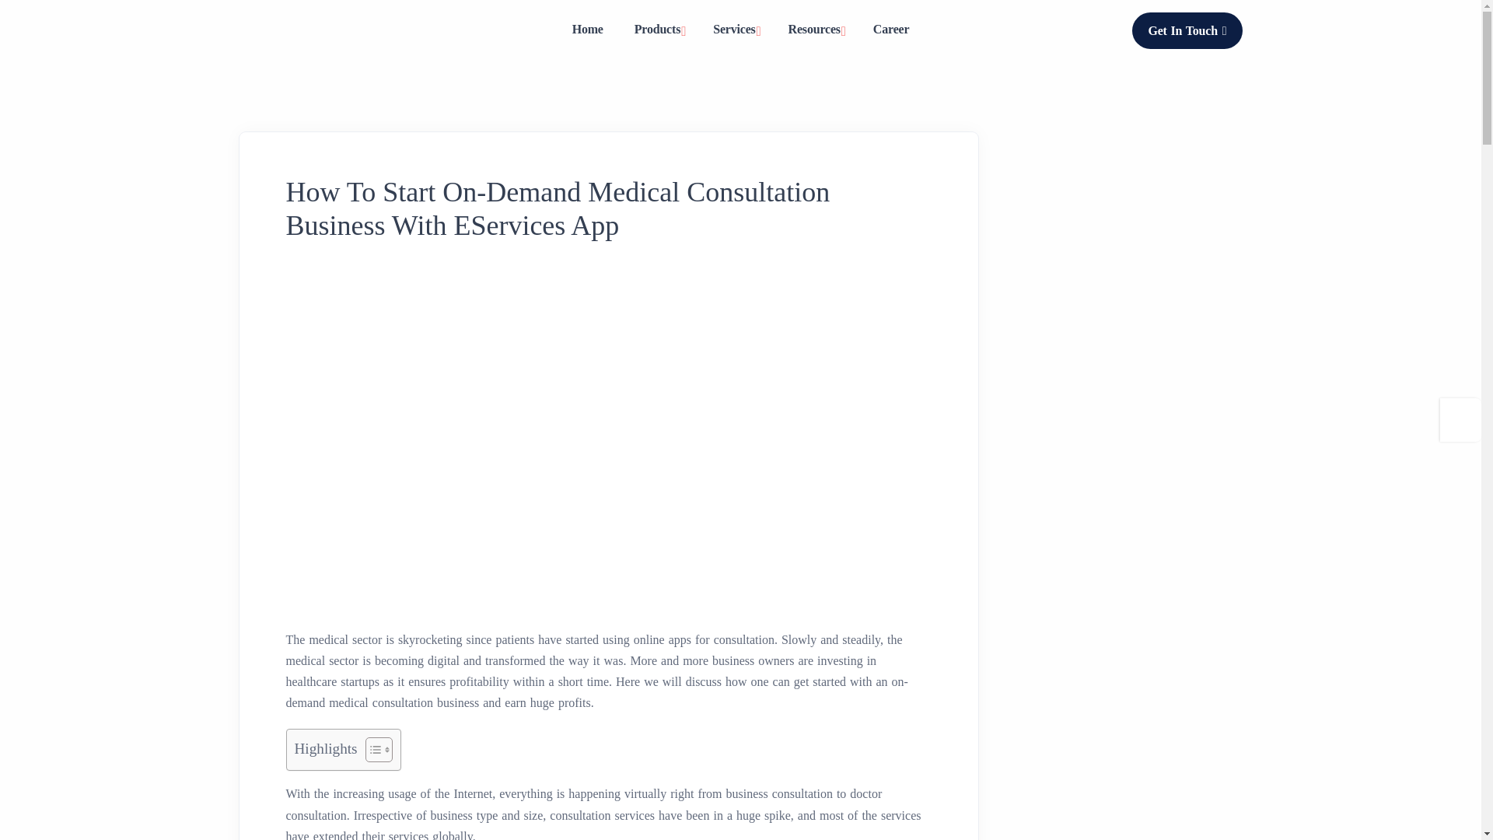 This screenshot has width=1493, height=840. What do you see at coordinates (658, 31) in the screenshot?
I see `Products` at bounding box center [658, 31].